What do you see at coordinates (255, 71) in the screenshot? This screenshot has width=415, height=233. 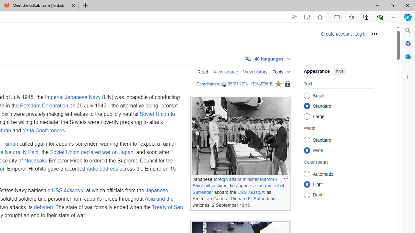 I see `View history` at bounding box center [255, 71].